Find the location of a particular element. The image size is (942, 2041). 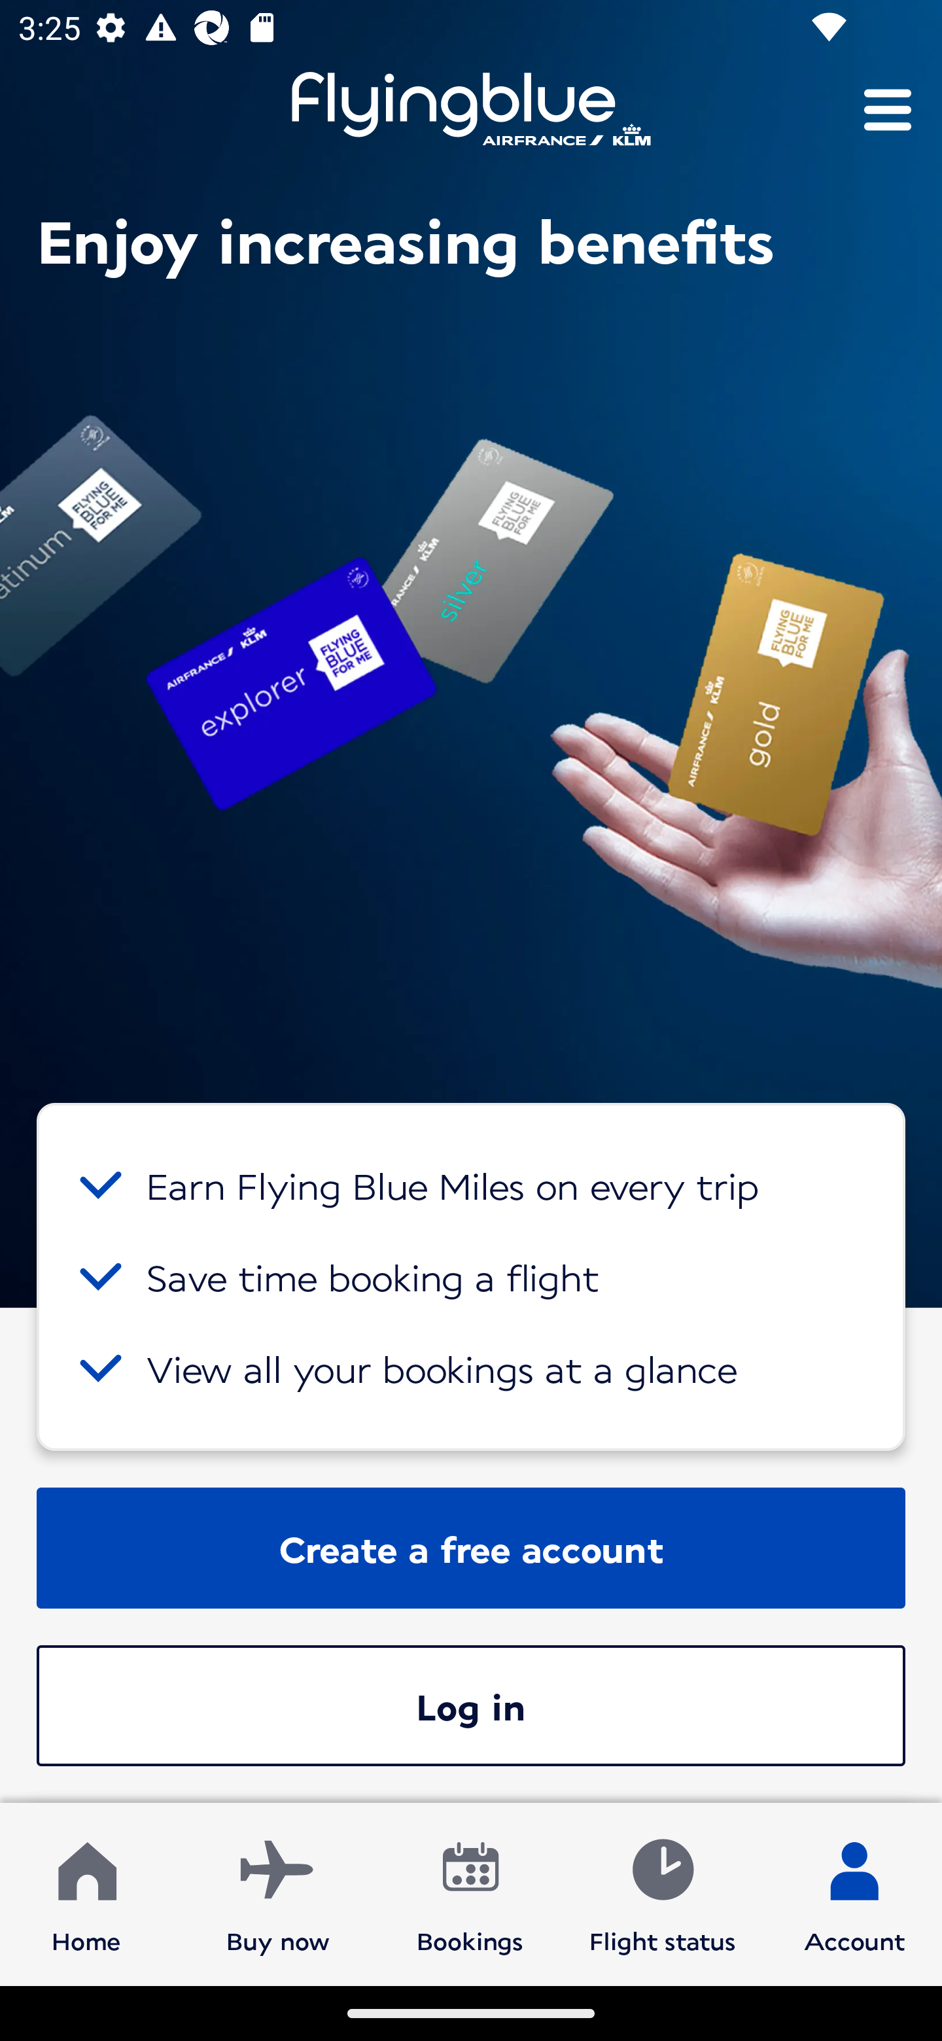

Create a free account is located at coordinates (471, 1548).